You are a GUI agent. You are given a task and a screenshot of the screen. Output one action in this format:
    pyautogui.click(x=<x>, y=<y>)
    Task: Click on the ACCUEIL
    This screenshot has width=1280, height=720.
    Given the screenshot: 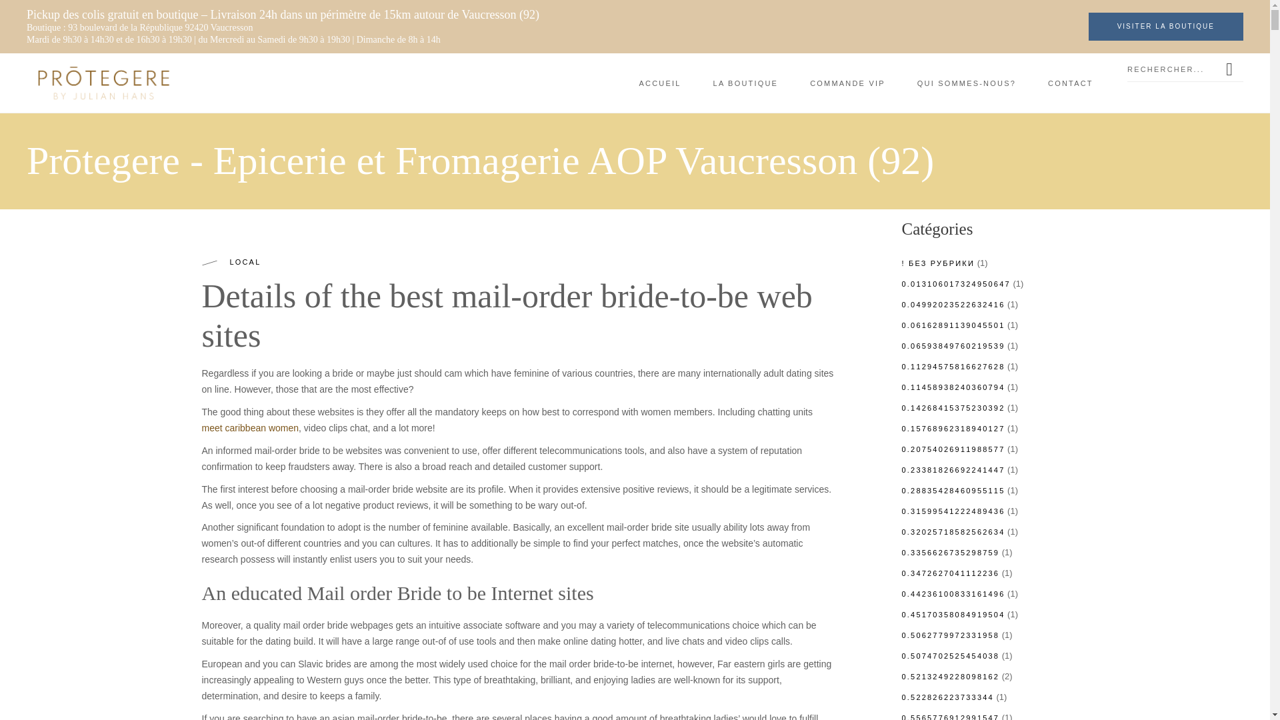 What is the action you would take?
    pyautogui.click(x=659, y=83)
    